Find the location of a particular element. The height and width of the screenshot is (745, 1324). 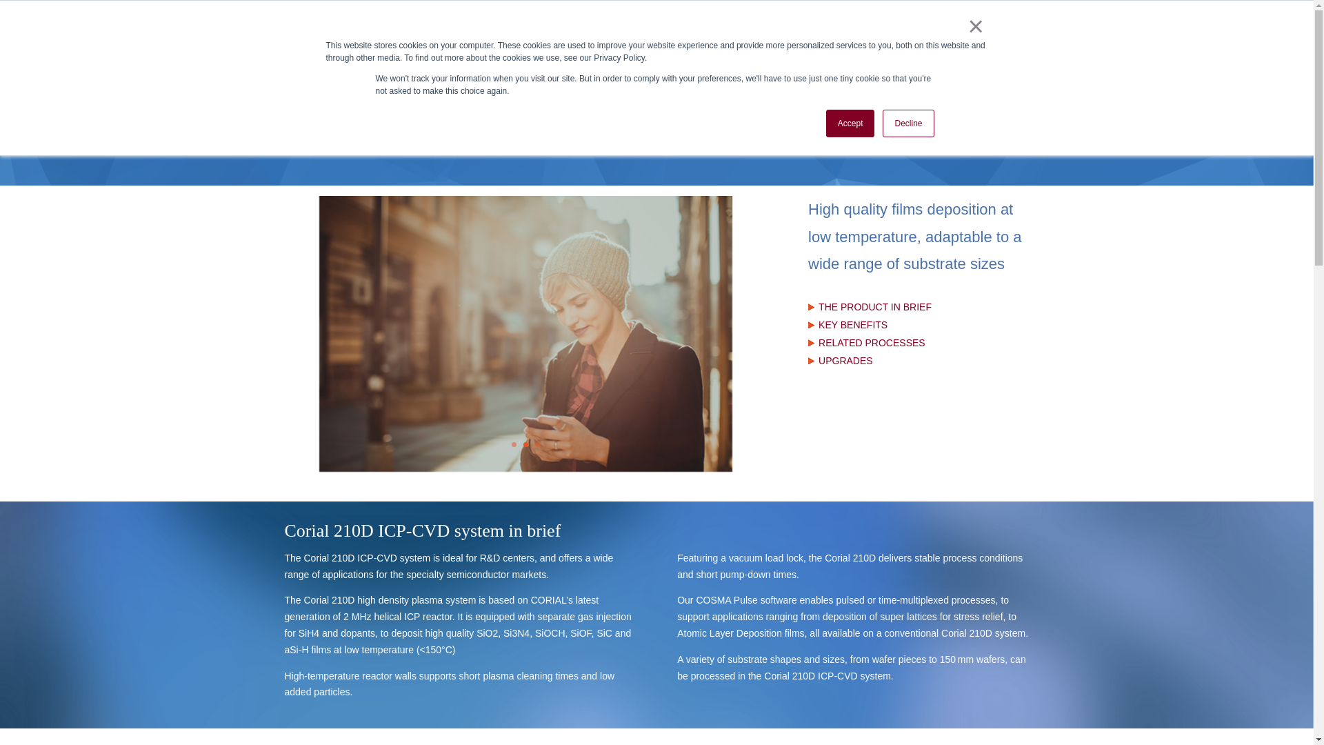

Accept is located at coordinates (851, 123).